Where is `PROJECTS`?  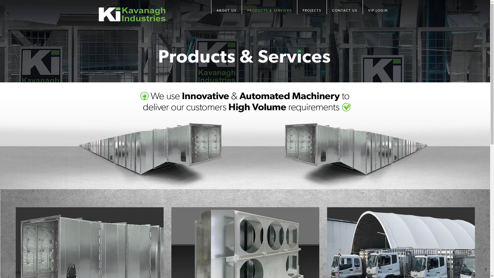
PROJECTS is located at coordinates (312, 7).